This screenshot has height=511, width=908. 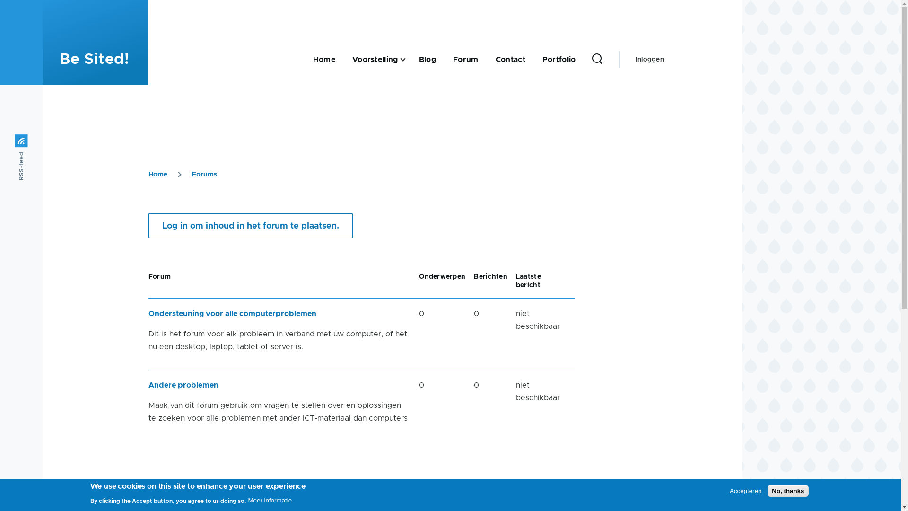 What do you see at coordinates (158, 175) in the screenshot?
I see `Home` at bounding box center [158, 175].